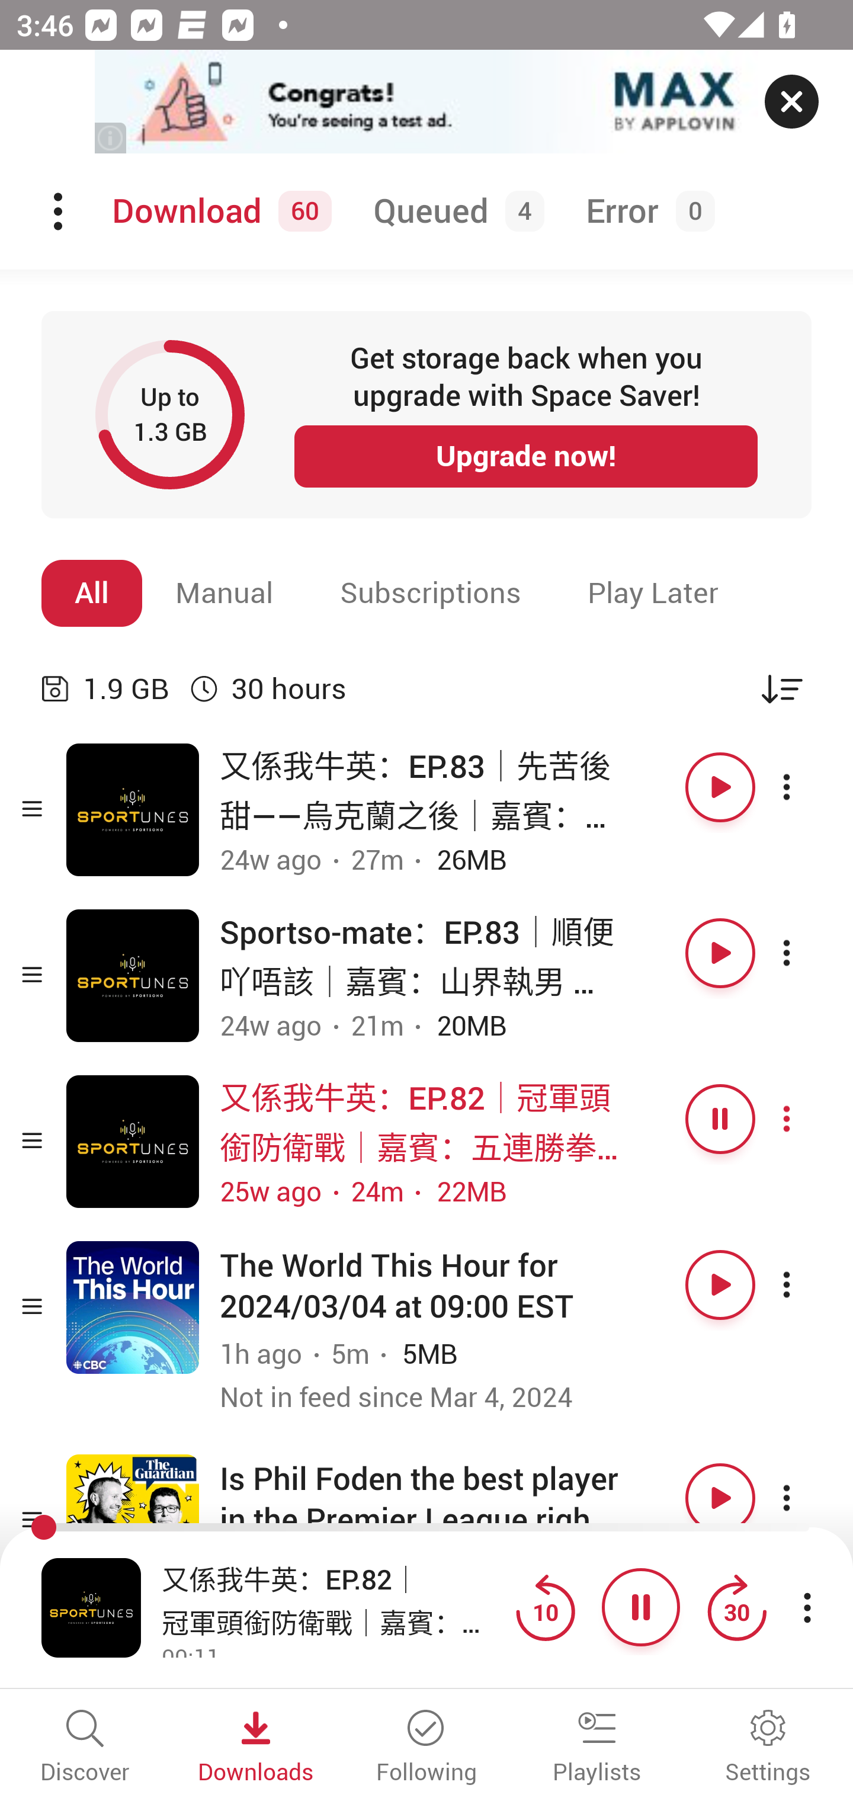  What do you see at coordinates (807, 1498) in the screenshot?
I see `More options` at bounding box center [807, 1498].